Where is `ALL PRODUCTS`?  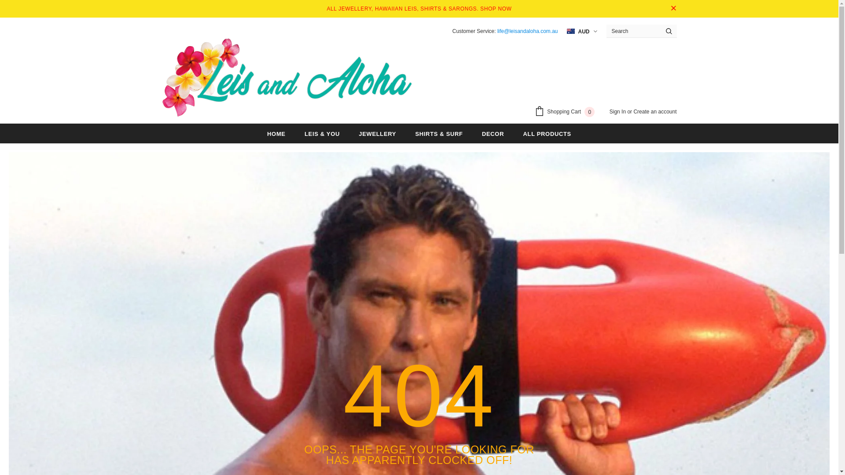 ALL PRODUCTS is located at coordinates (547, 134).